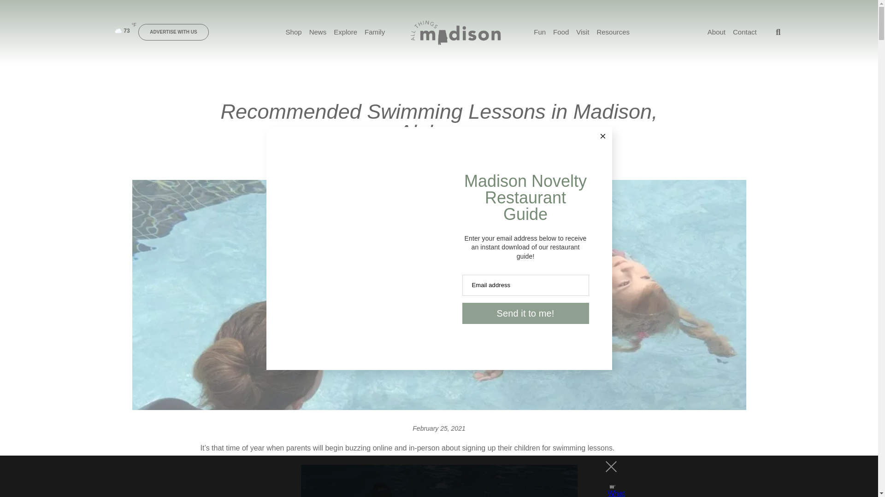  What do you see at coordinates (613, 32) in the screenshot?
I see `Resources` at bounding box center [613, 32].